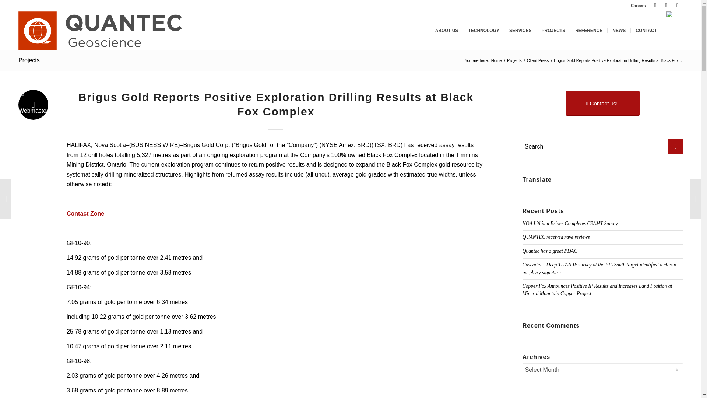 The height and width of the screenshot is (398, 707). Describe the element at coordinates (496, 60) in the screenshot. I see `Quantec Geoscience` at that location.